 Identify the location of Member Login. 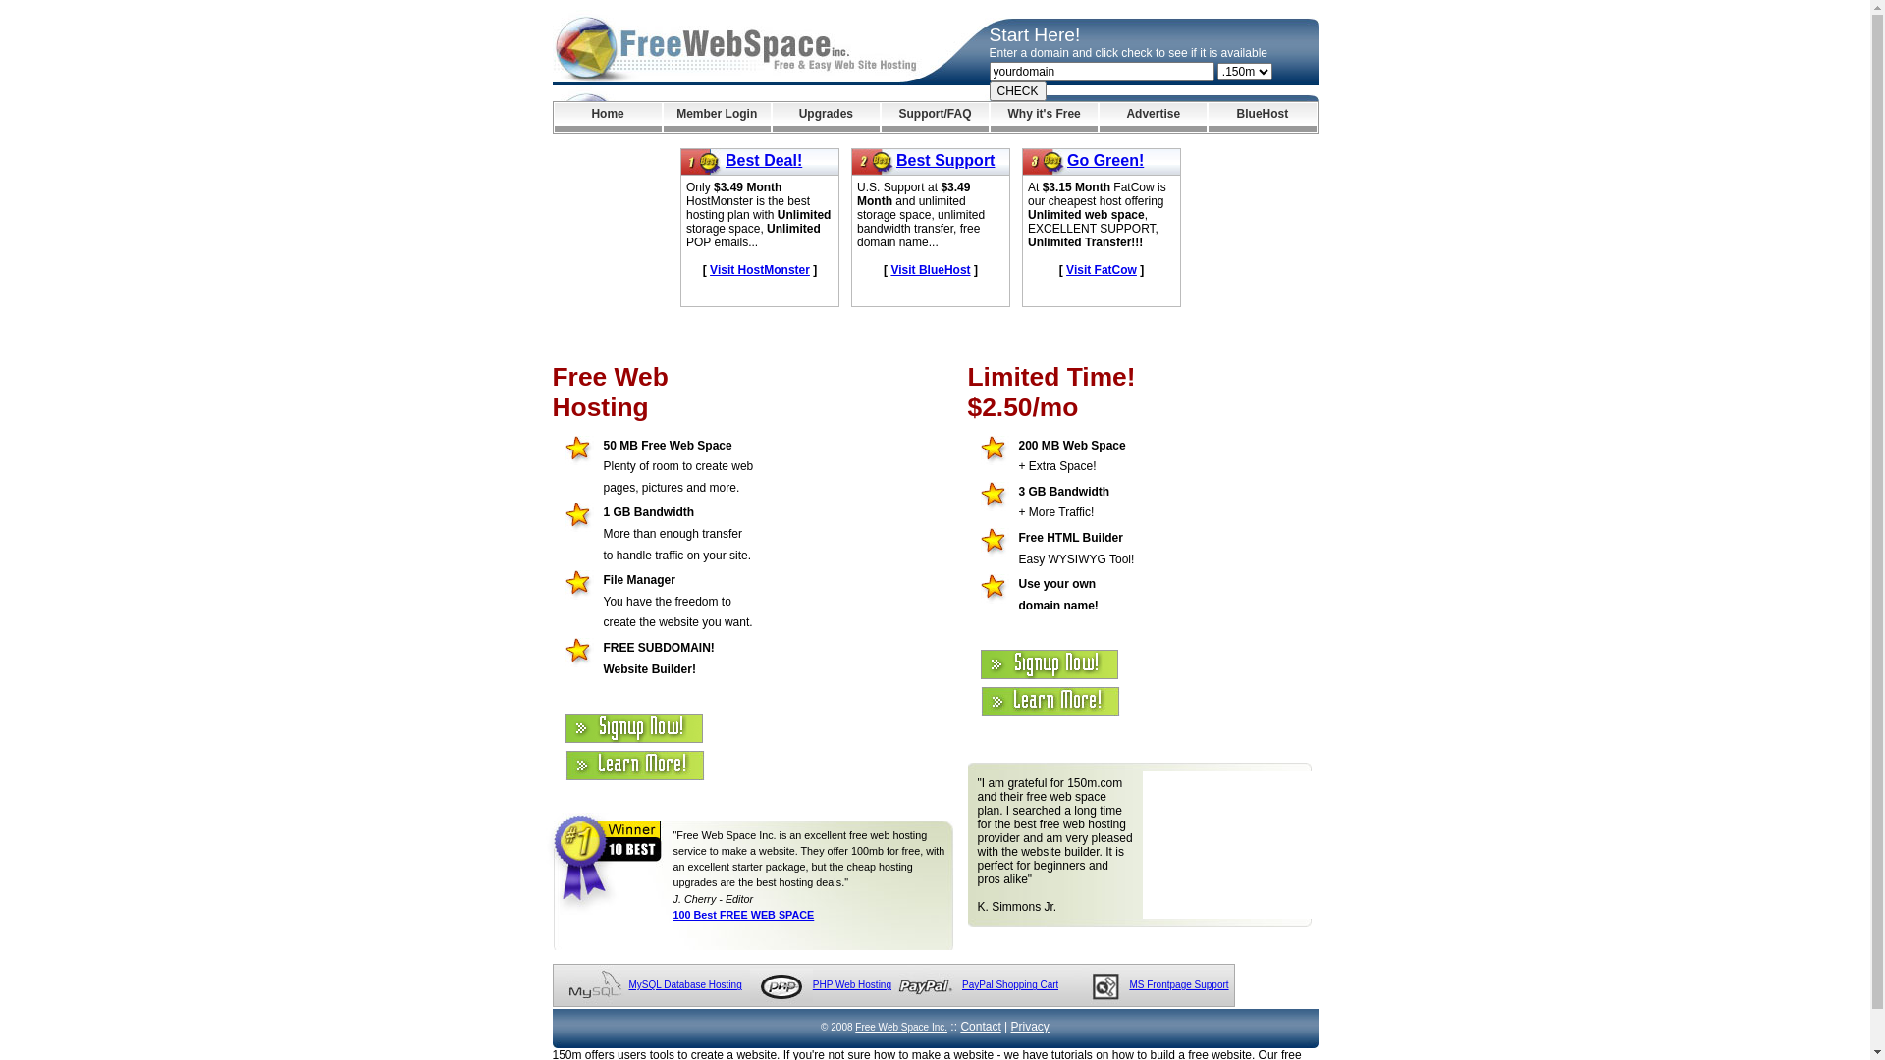
(717, 118).